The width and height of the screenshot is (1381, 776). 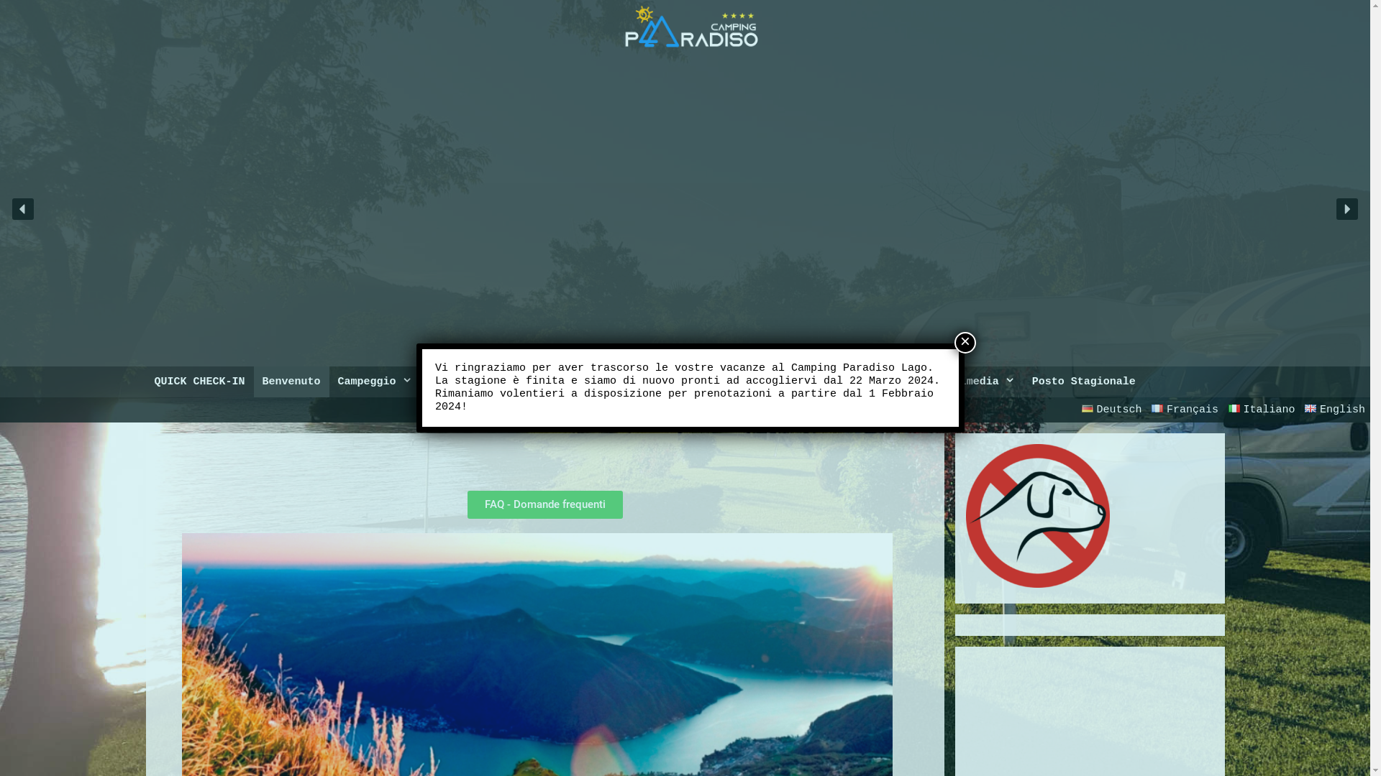 What do you see at coordinates (375, 382) in the screenshot?
I see `Campeggio` at bounding box center [375, 382].